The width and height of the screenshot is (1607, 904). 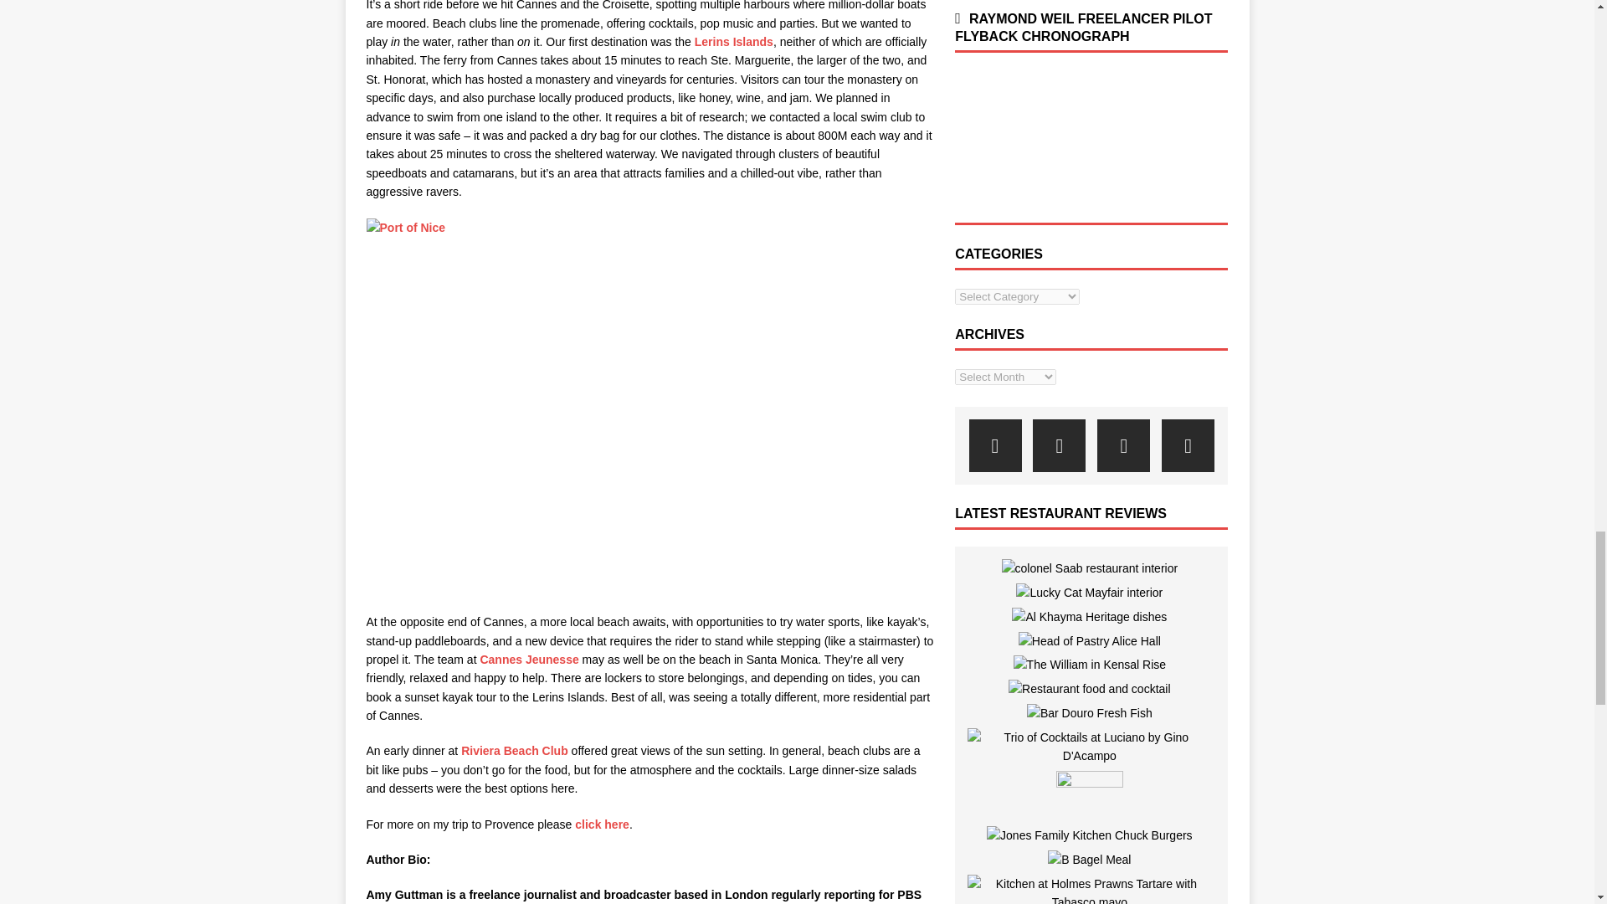 I want to click on Cannes Jeunesse, so click(x=529, y=659).